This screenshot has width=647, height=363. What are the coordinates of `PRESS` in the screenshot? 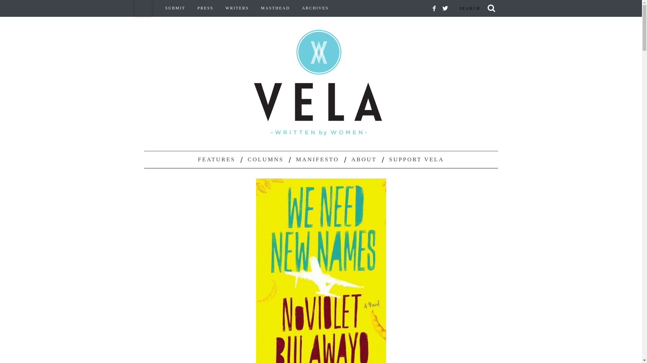 It's located at (205, 8).